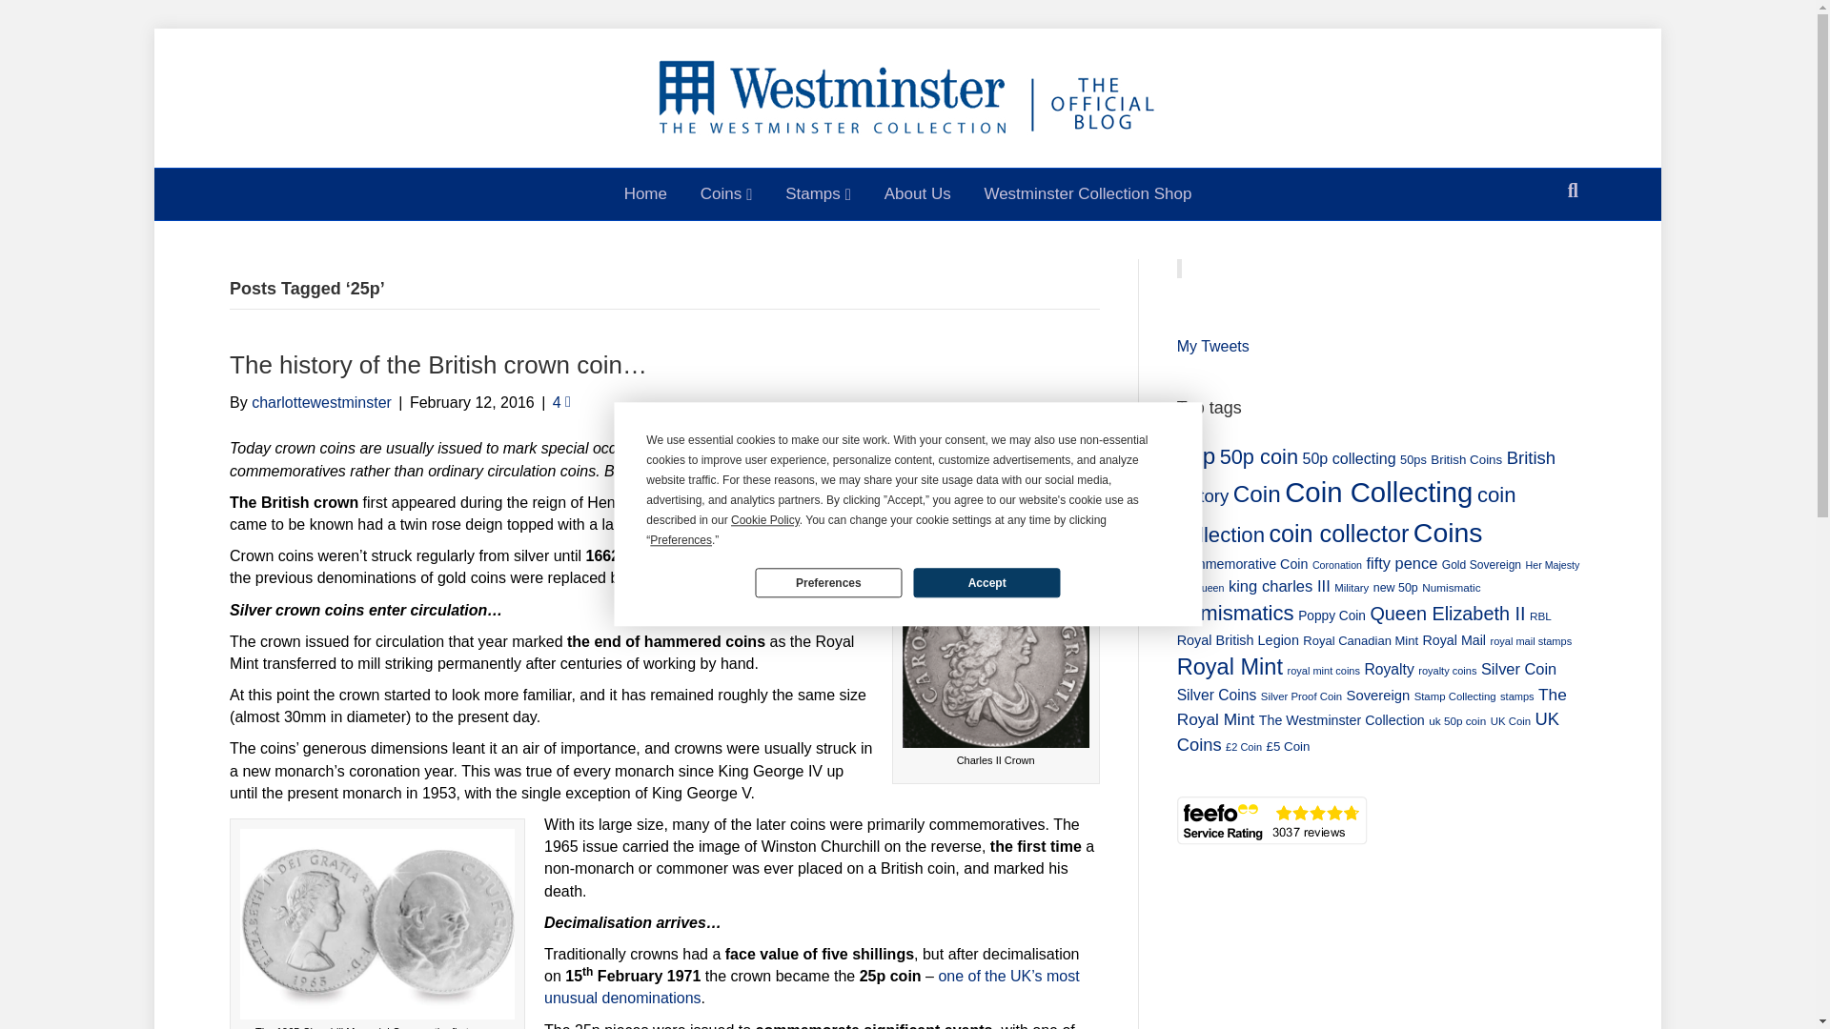 The height and width of the screenshot is (1029, 1830). Describe the element at coordinates (1271, 819) in the screenshot. I see `See what our customers say about us` at that location.